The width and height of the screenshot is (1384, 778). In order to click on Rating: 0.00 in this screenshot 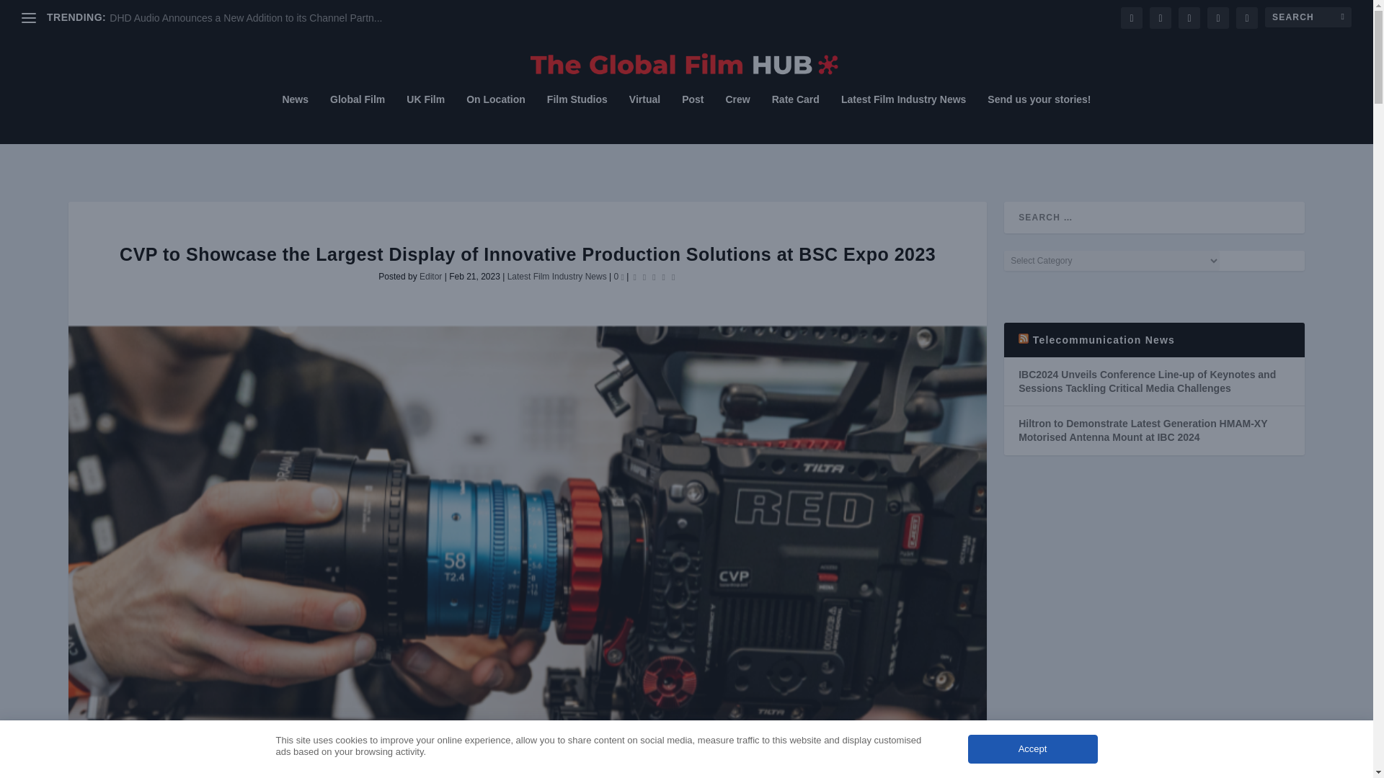, I will do `click(653, 276)`.